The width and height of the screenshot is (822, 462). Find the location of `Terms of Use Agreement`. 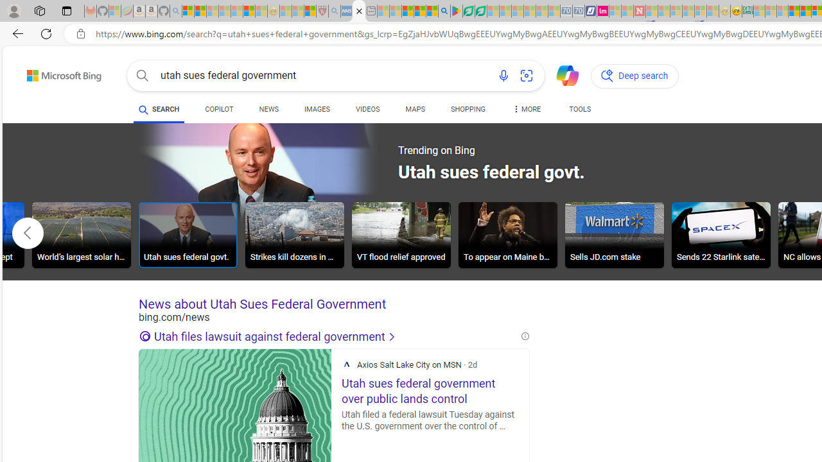

Terms of Use Agreement is located at coordinates (468, 12).